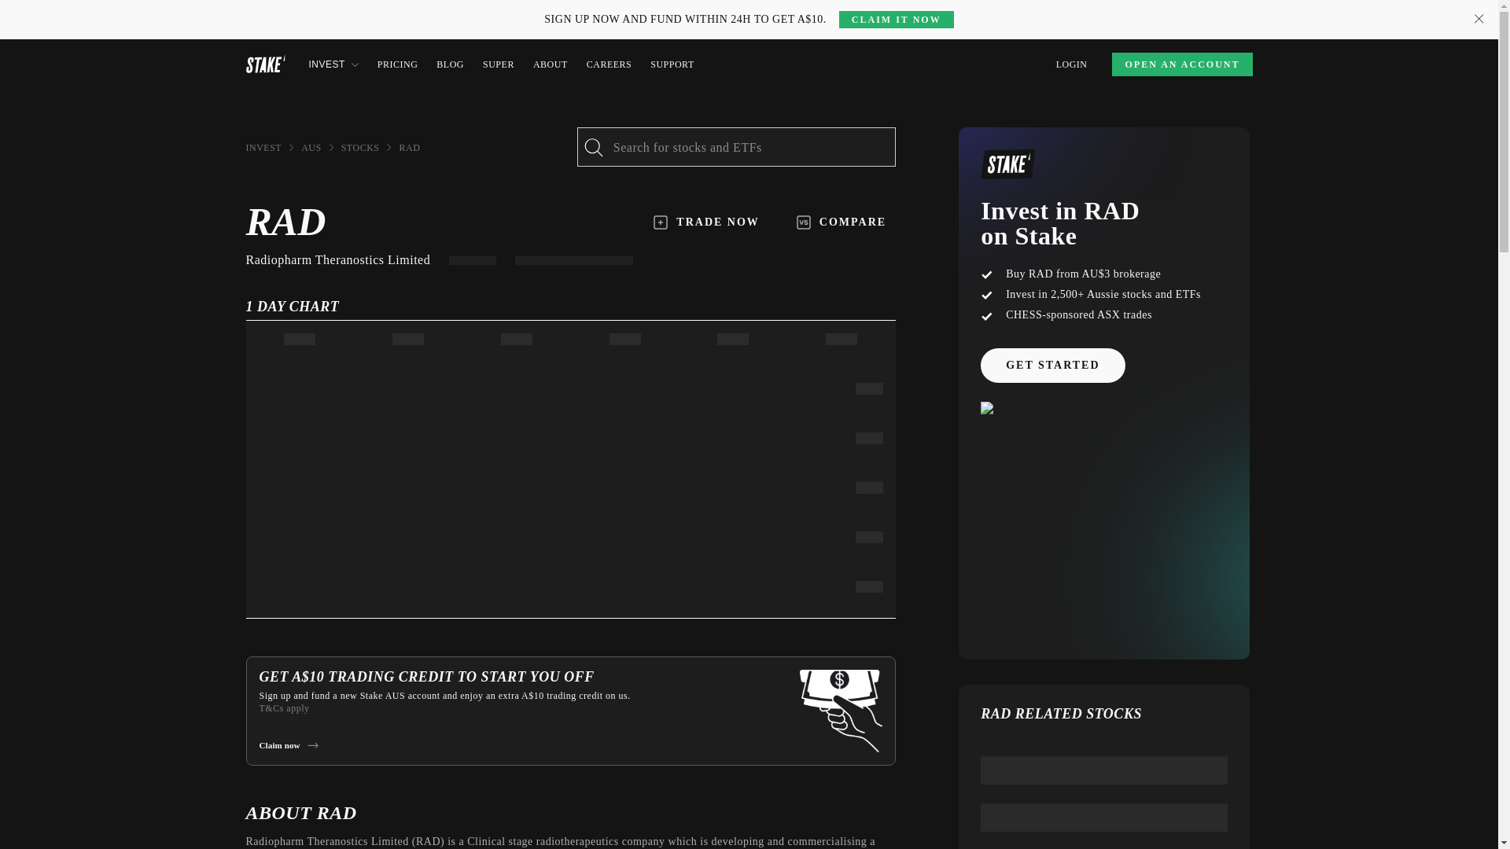  What do you see at coordinates (360, 148) in the screenshot?
I see `STOCKS` at bounding box center [360, 148].